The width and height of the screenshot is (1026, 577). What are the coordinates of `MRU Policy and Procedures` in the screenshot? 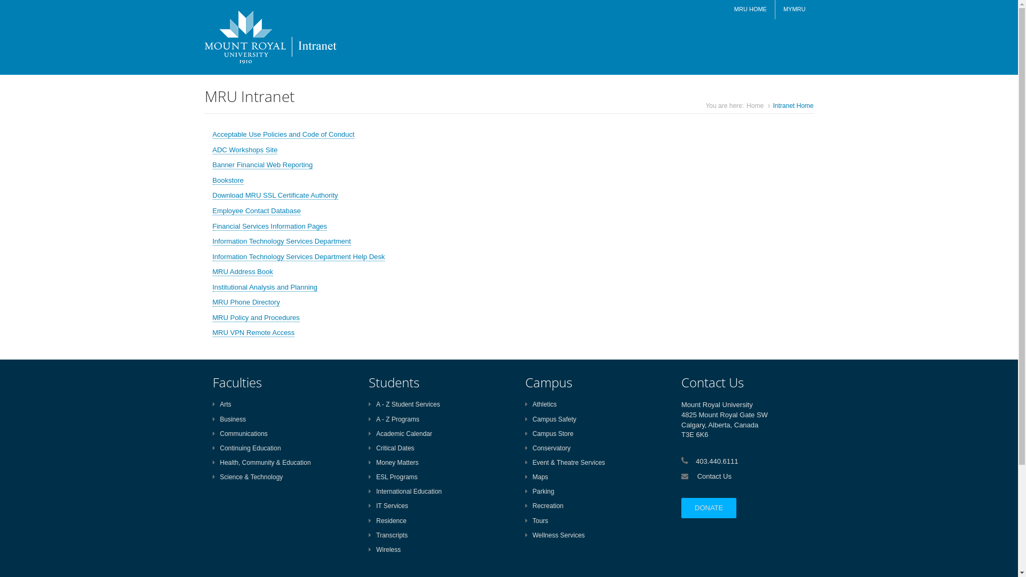 It's located at (256, 318).